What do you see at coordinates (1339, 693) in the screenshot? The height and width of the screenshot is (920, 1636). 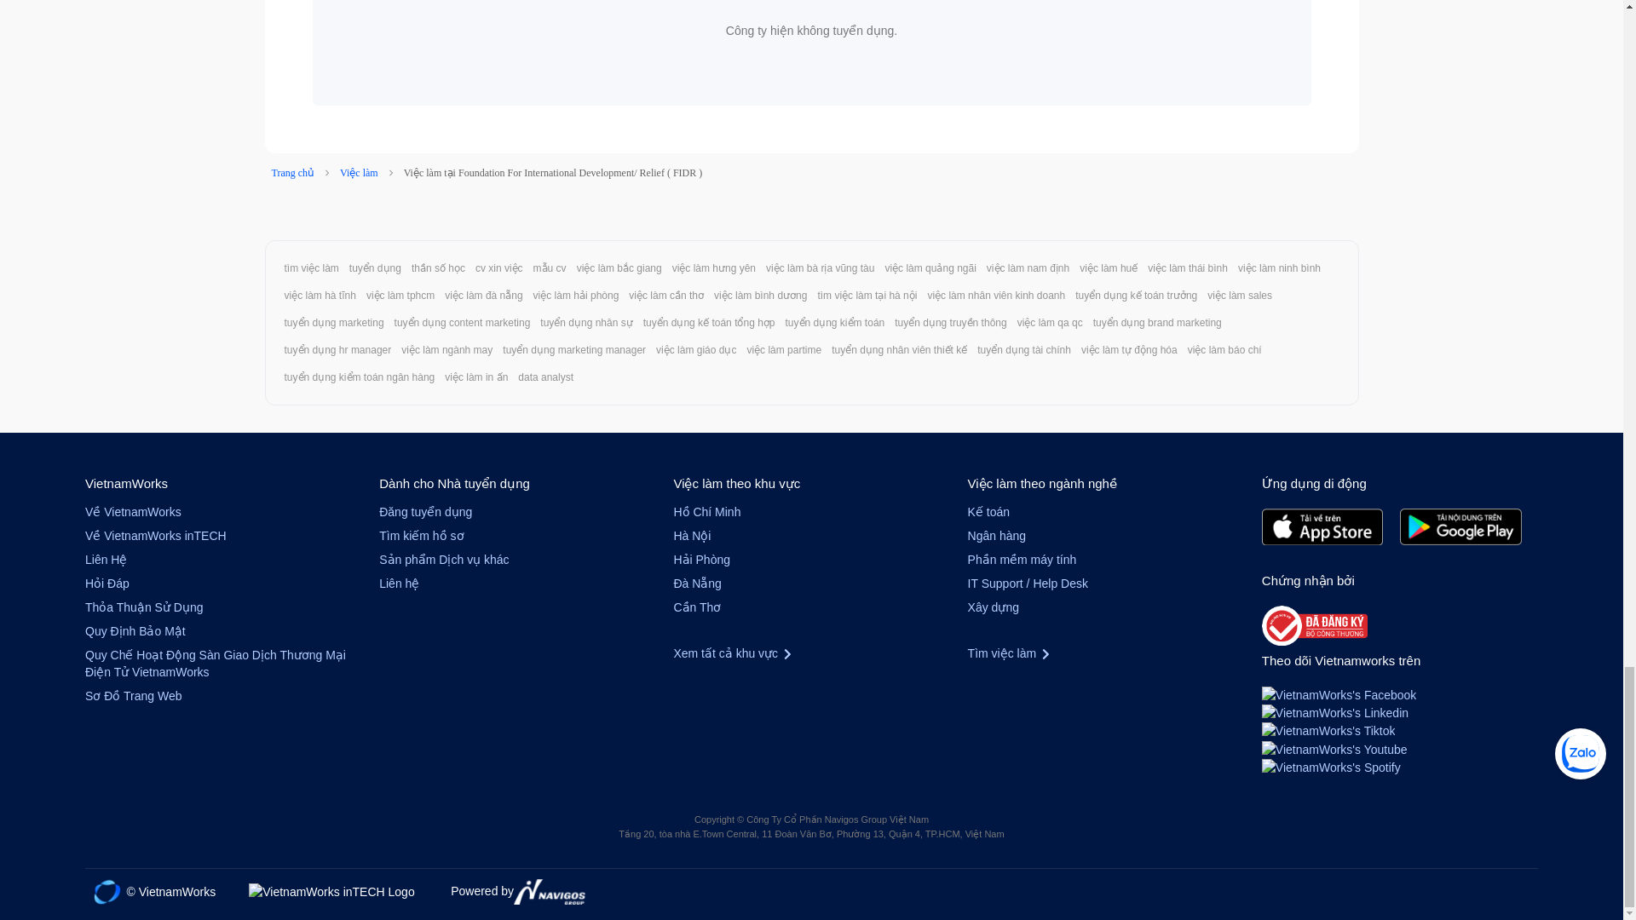 I see `VietnamWorks's Facebook` at bounding box center [1339, 693].